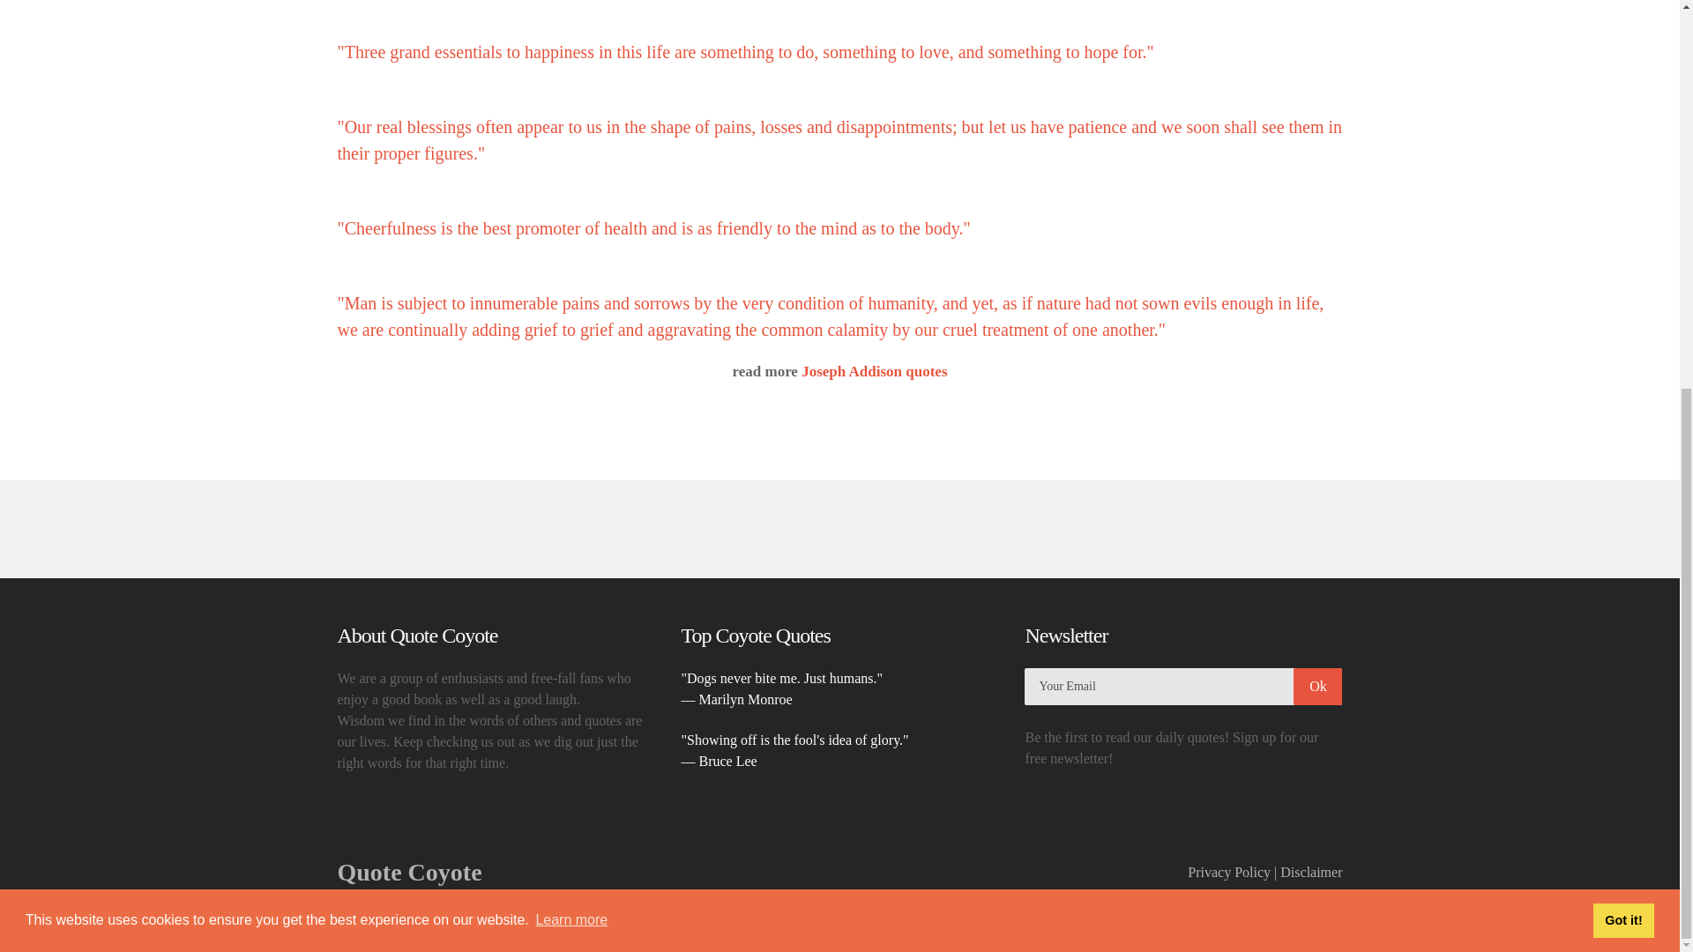 The image size is (1693, 952). Describe the element at coordinates (744, 51) in the screenshot. I see `Joseph Addison quotes` at that location.